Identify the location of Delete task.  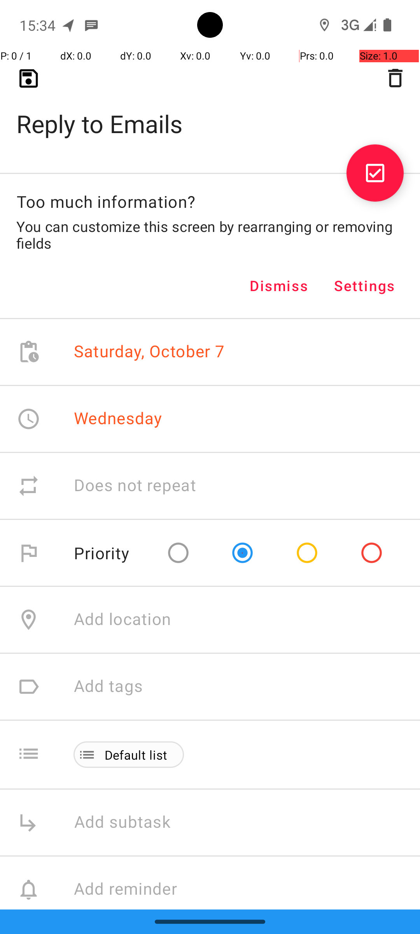
(395, 78).